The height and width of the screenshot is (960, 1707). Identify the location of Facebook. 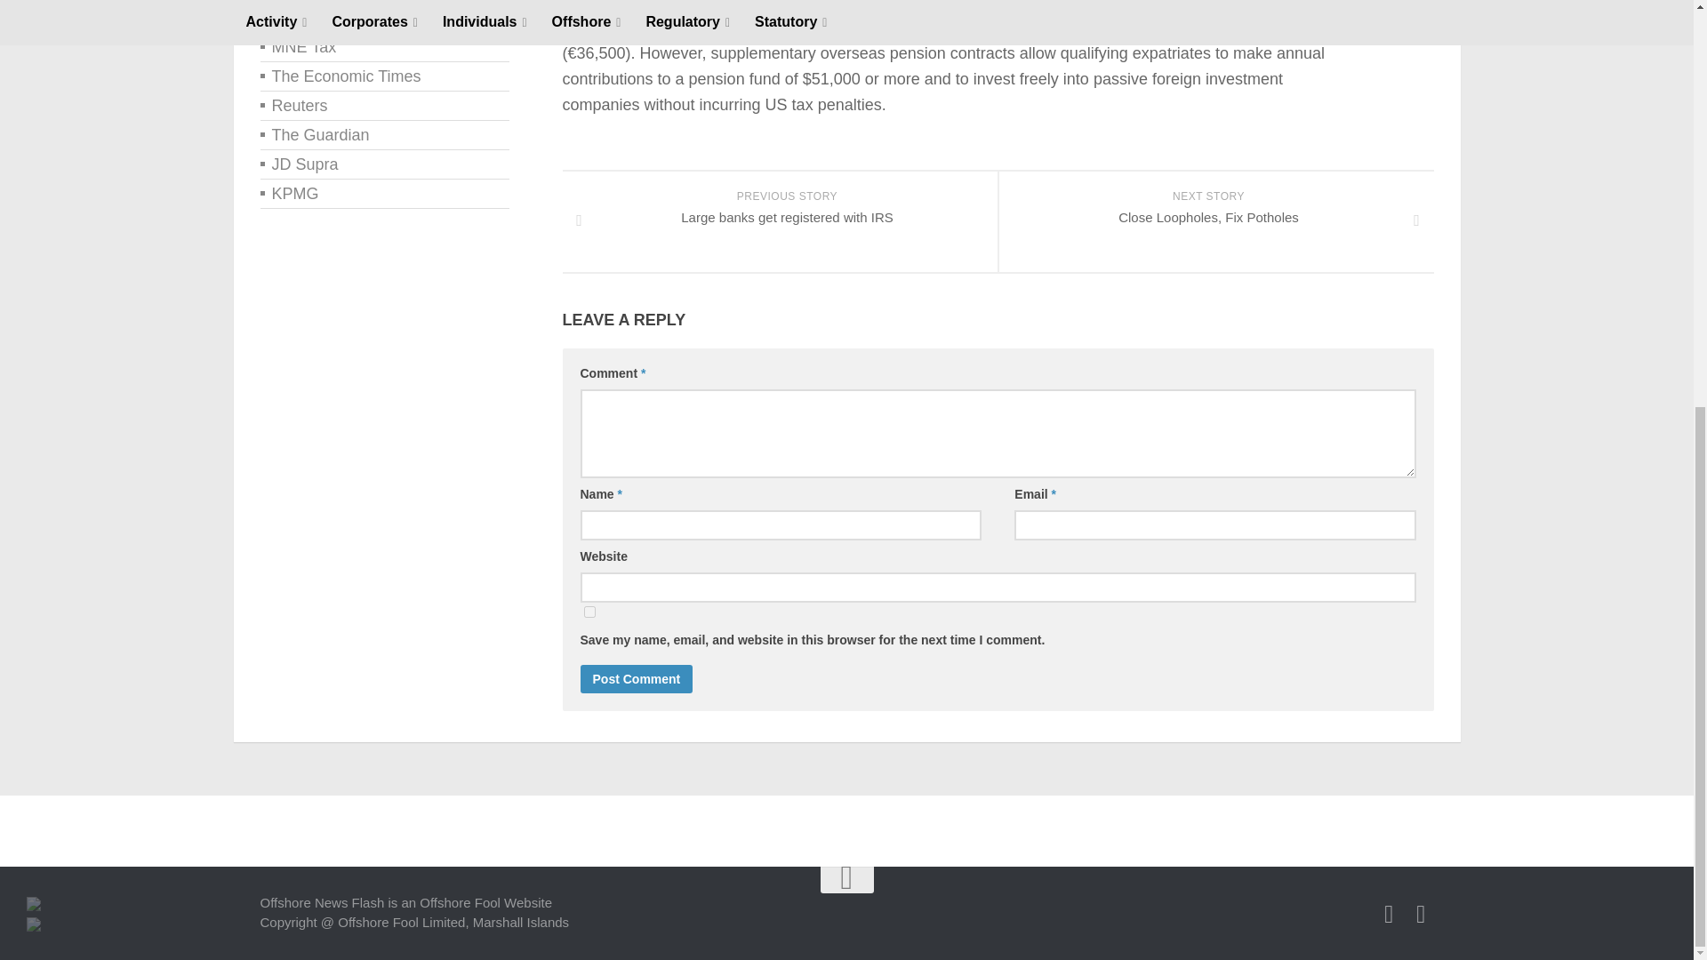
(1389, 915).